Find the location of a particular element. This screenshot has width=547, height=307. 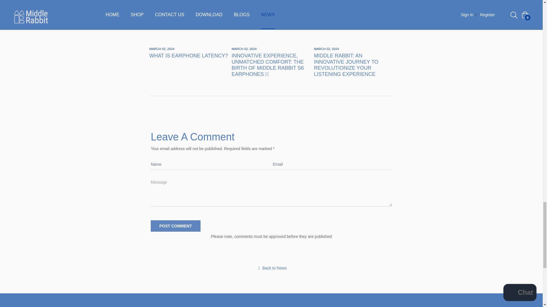

Back to News is located at coordinates (271, 268).